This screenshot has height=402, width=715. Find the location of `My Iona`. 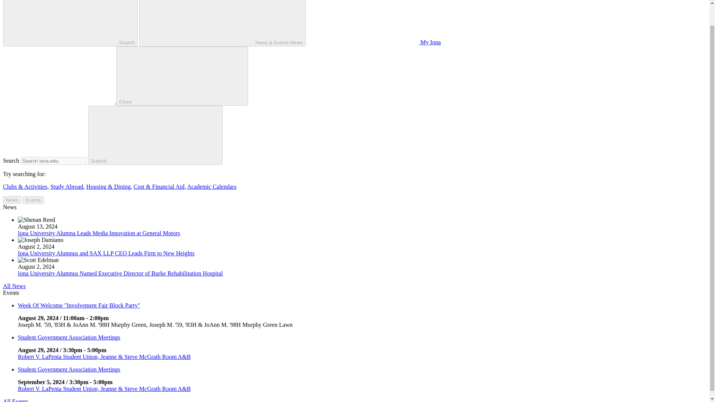

My Iona is located at coordinates (374, 42).